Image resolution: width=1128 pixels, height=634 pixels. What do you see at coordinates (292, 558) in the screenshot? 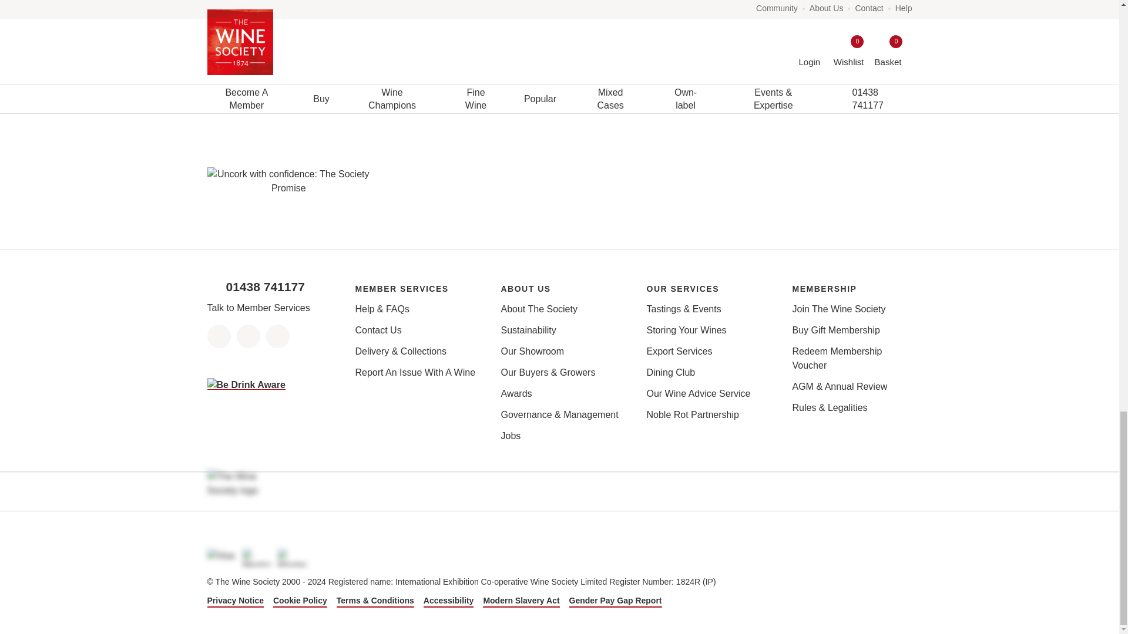
I see `Mastercard` at bounding box center [292, 558].